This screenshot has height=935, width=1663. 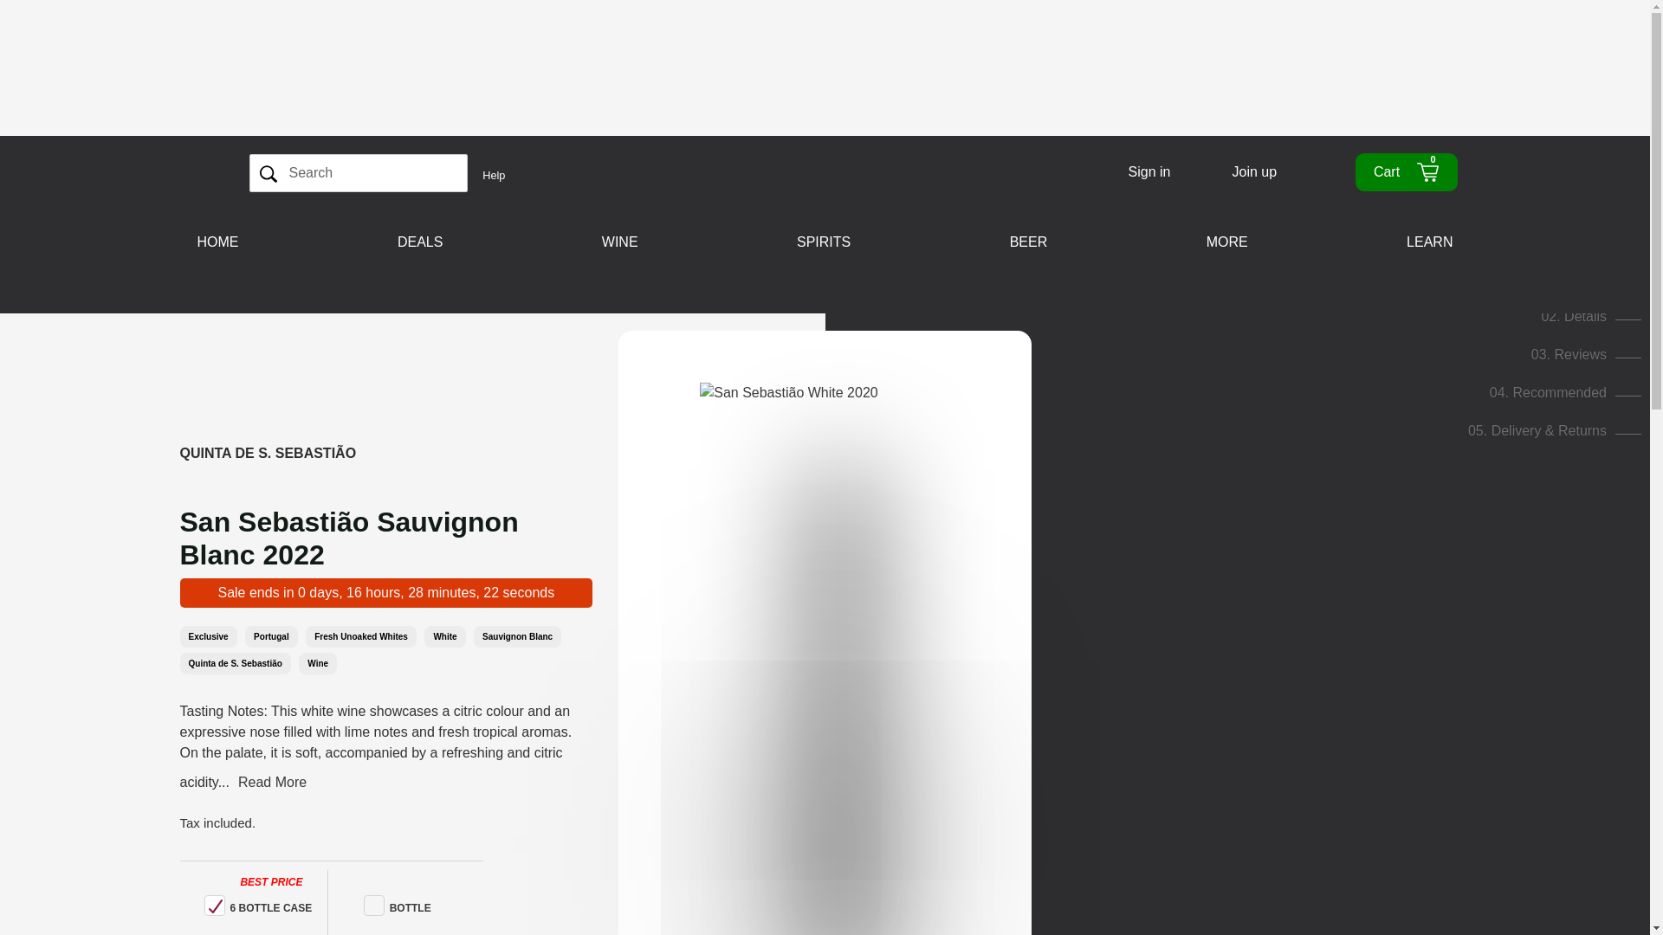 What do you see at coordinates (1149, 171) in the screenshot?
I see `Sign in` at bounding box center [1149, 171].